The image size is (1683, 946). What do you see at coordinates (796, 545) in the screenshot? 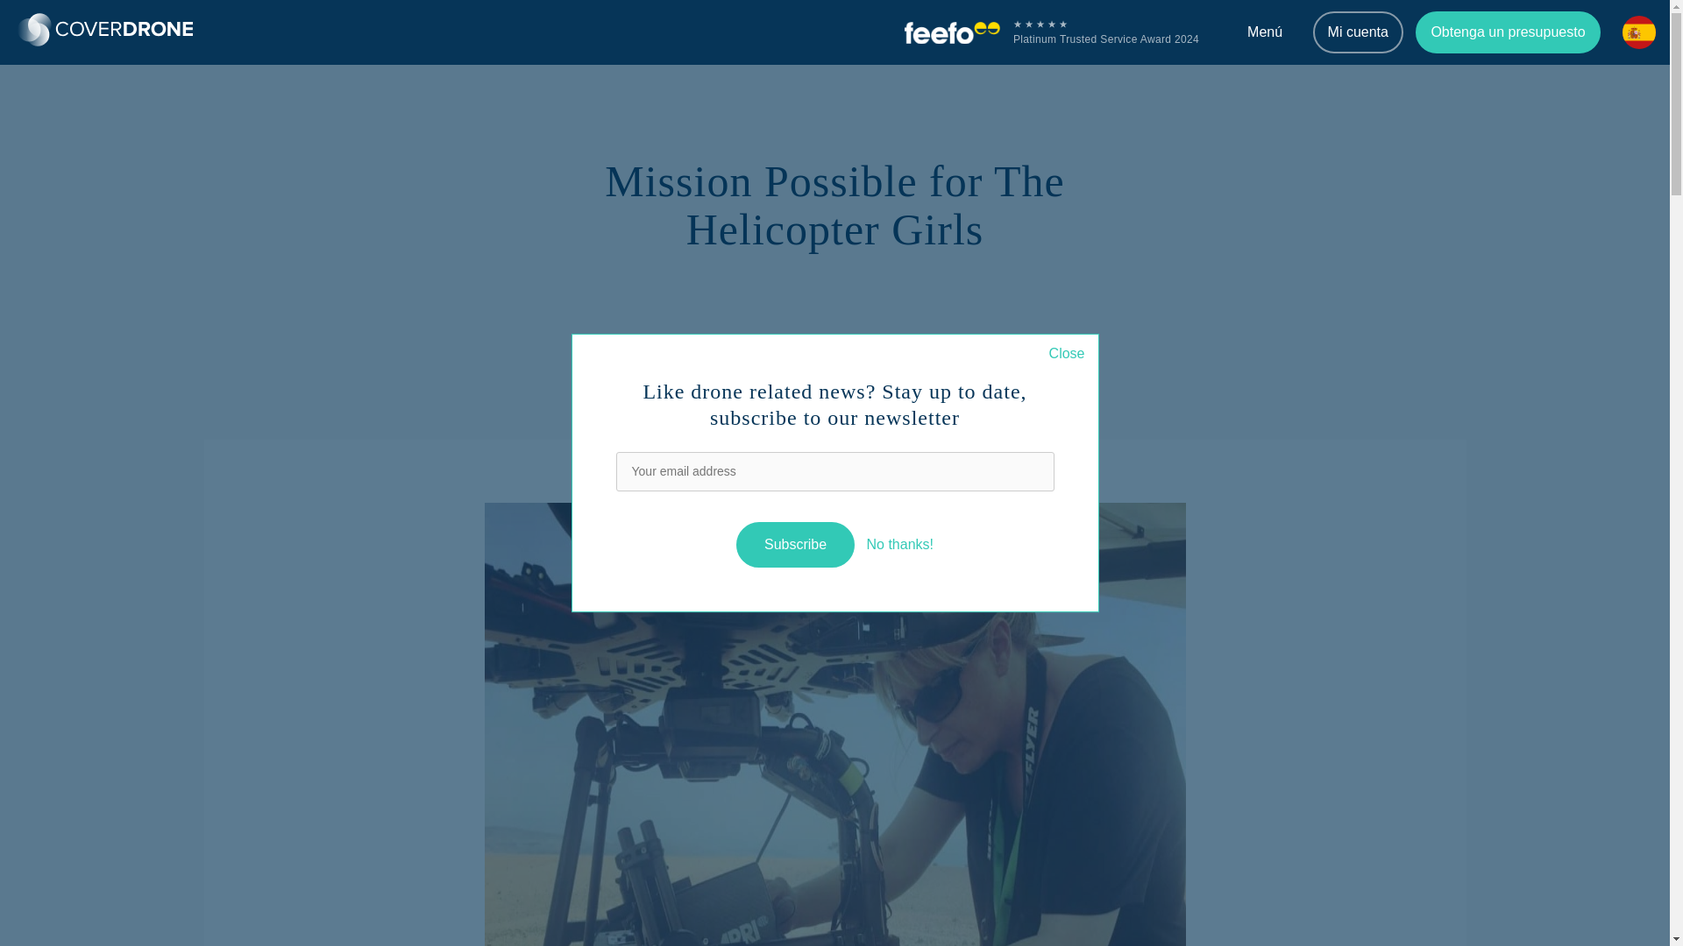
I see `Subscribe` at bounding box center [796, 545].